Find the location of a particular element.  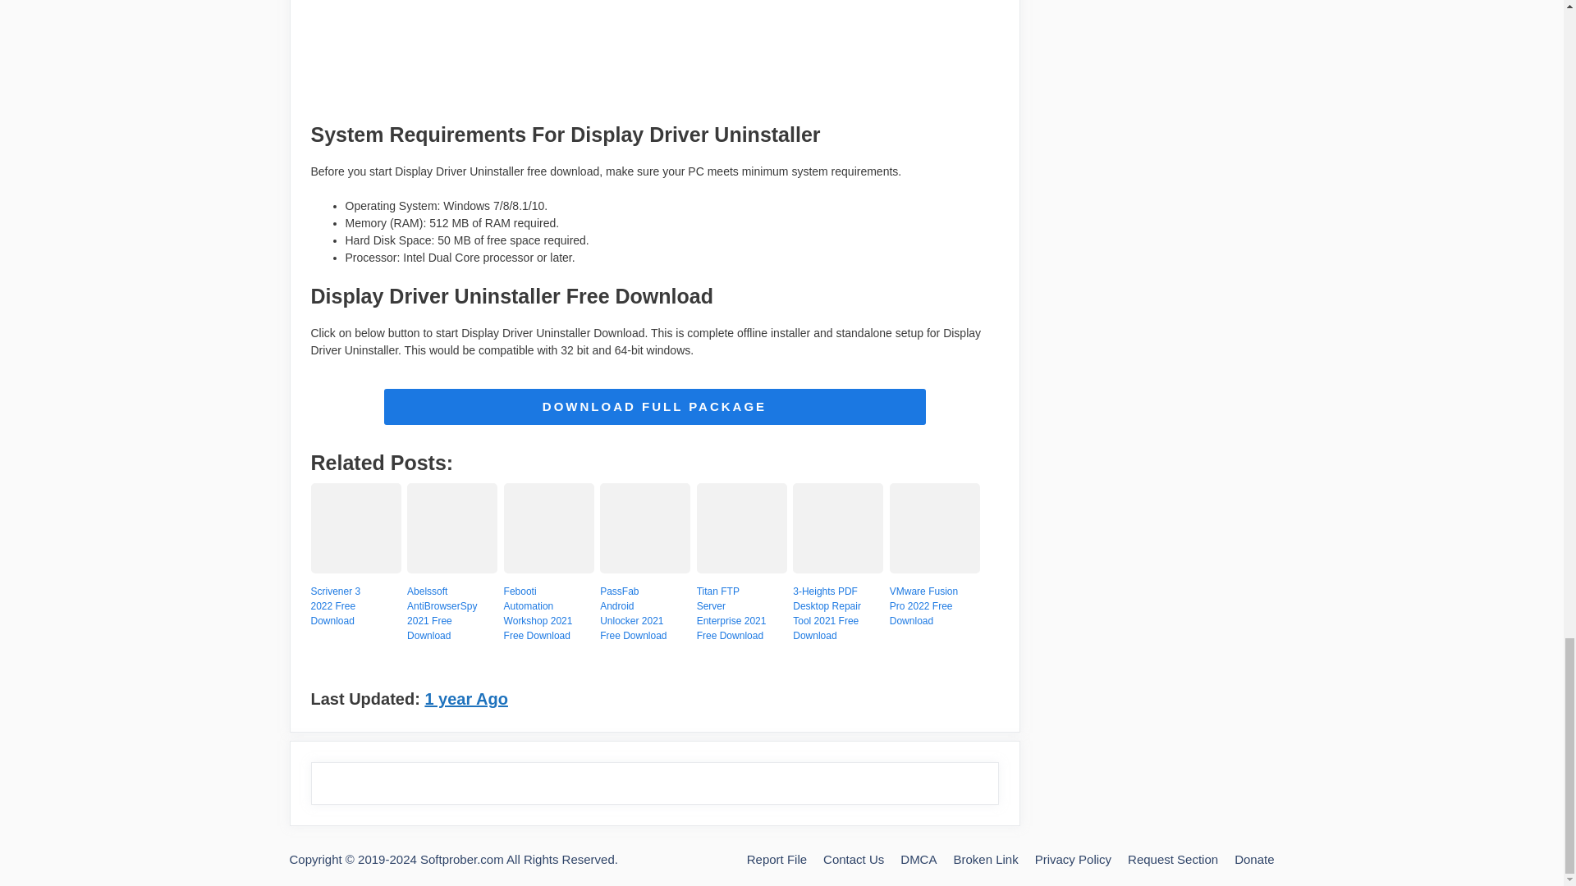

3-Heights PDF Desktop Repair Tool 2021 Free Download is located at coordinates (837, 569).